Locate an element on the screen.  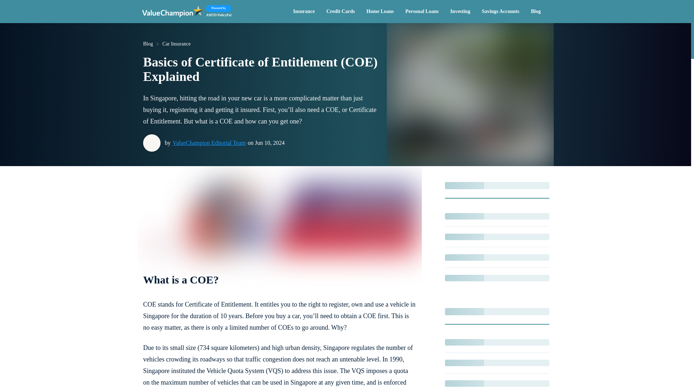
Blog is located at coordinates (536, 12).